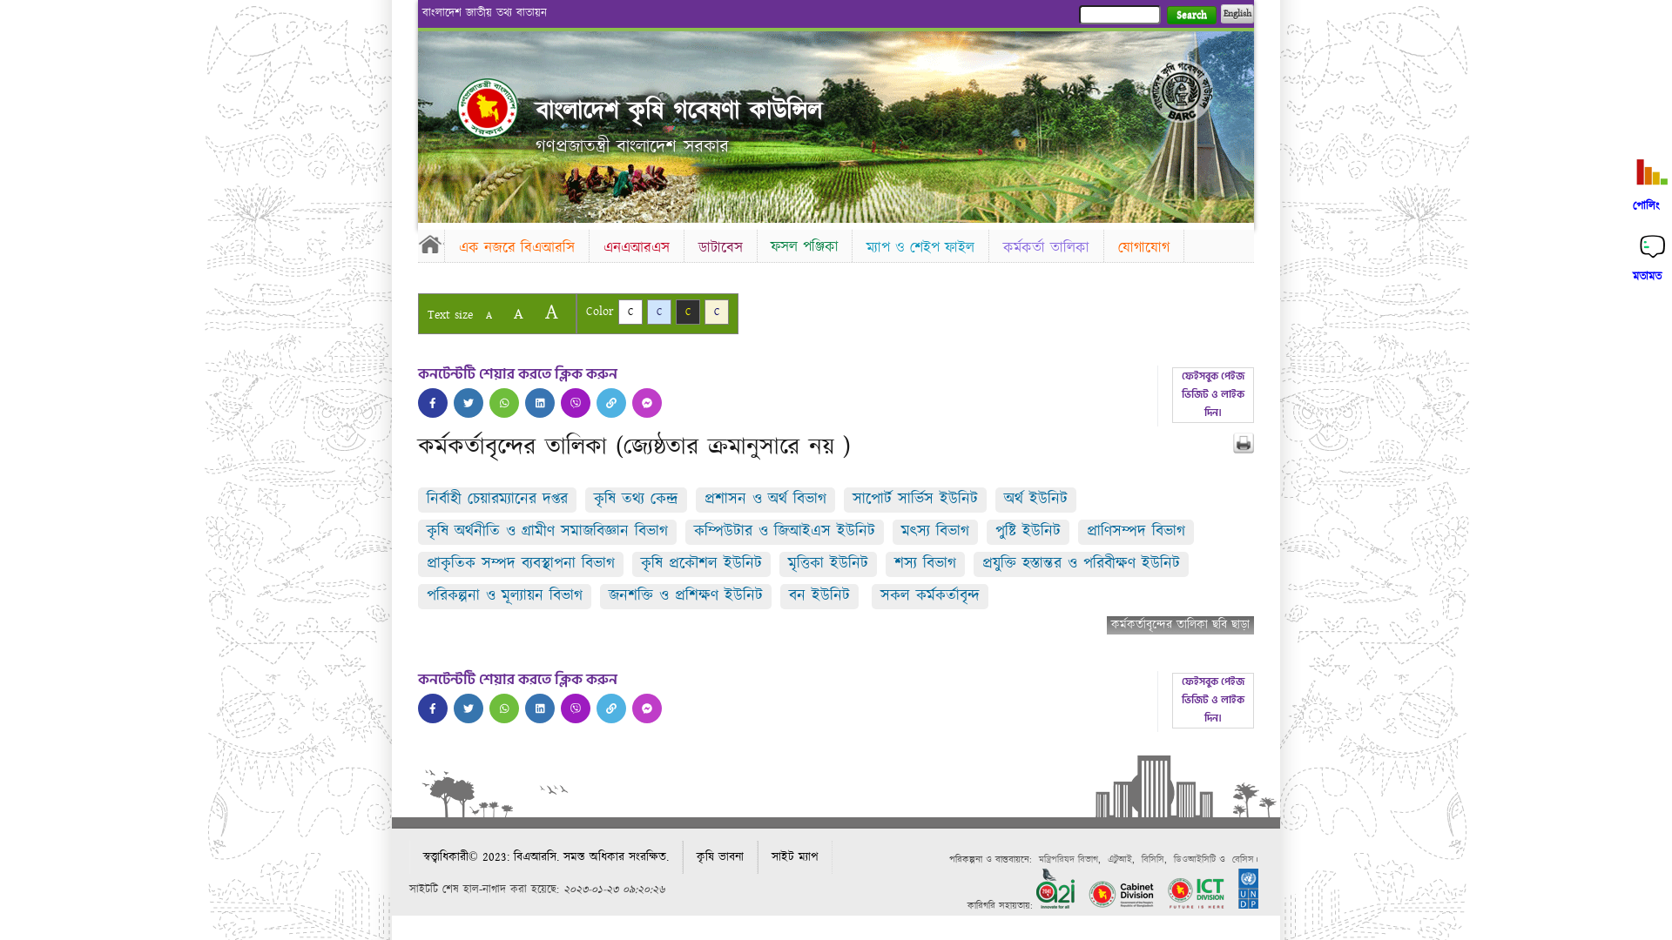  What do you see at coordinates (630, 312) in the screenshot?
I see `C` at bounding box center [630, 312].